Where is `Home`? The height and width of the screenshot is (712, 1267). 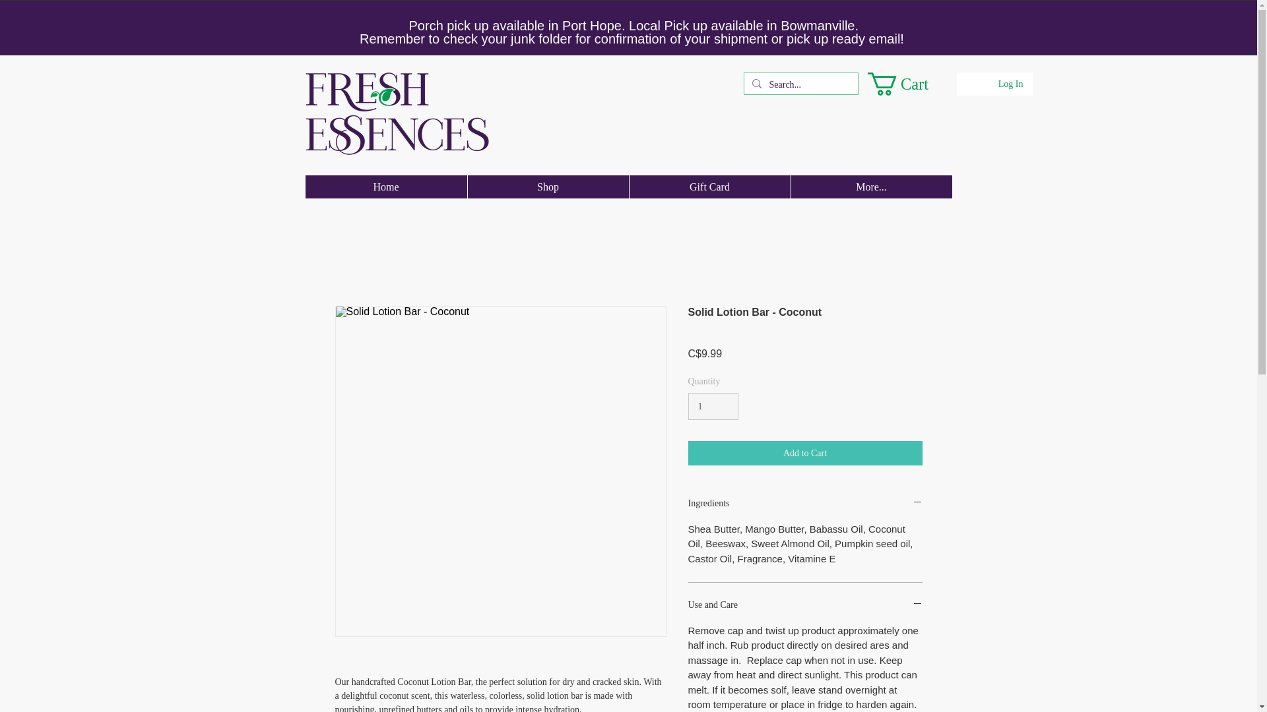 Home is located at coordinates (385, 187).